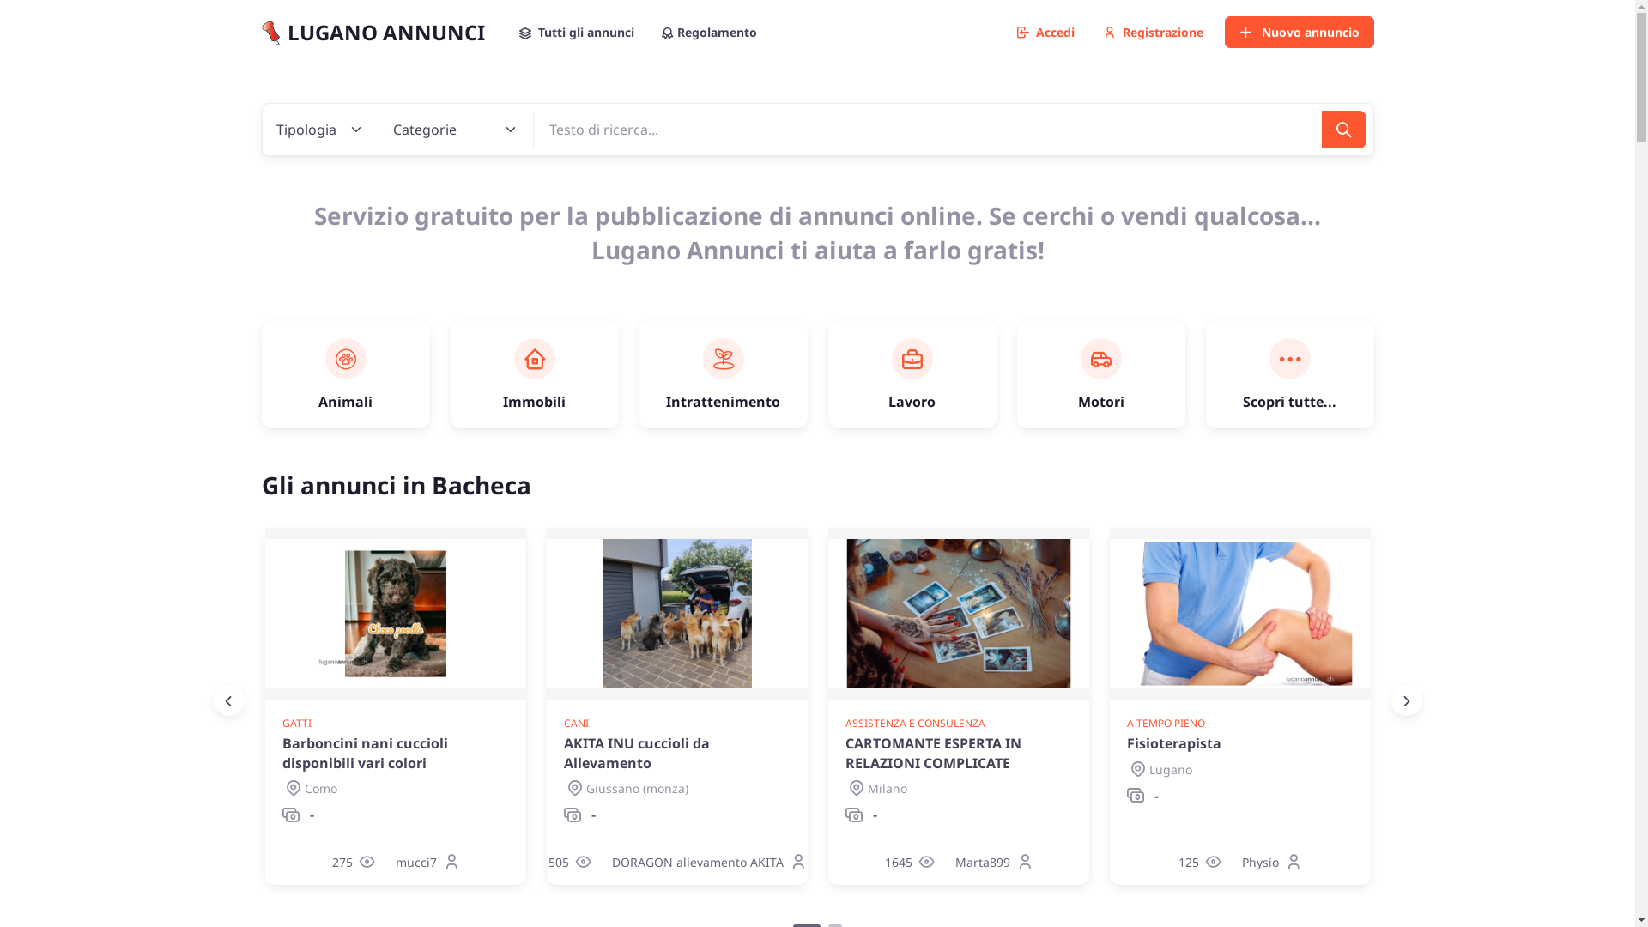 The height and width of the screenshot is (927, 1648). Describe the element at coordinates (723, 374) in the screenshot. I see `Intrattenimento` at that location.